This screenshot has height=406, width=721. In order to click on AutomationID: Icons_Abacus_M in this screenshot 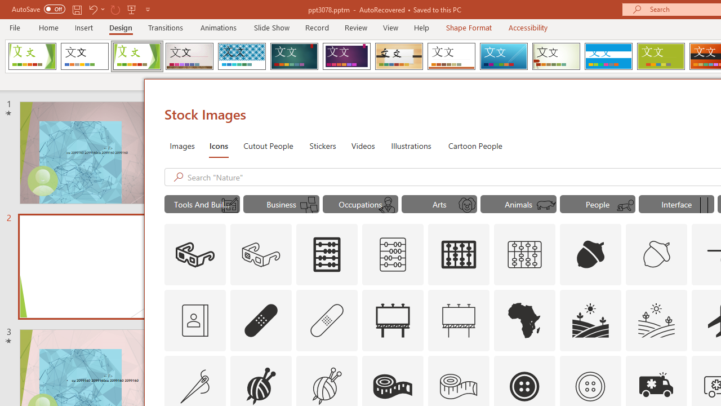, I will do `click(393, 255)`.